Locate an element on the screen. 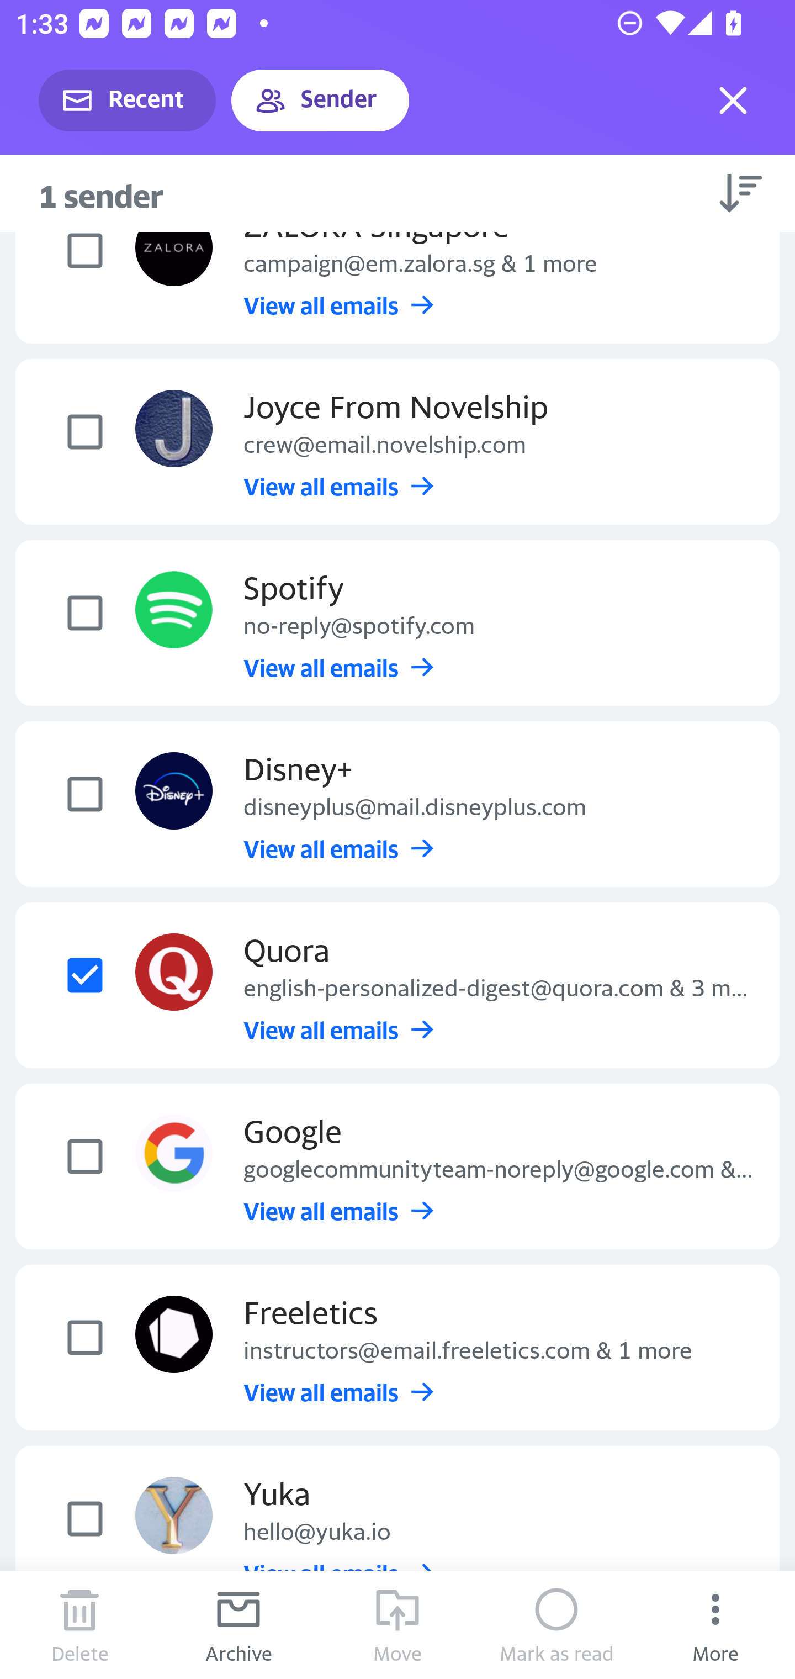 The width and height of the screenshot is (795, 1679). Archive is located at coordinates (239, 1625).